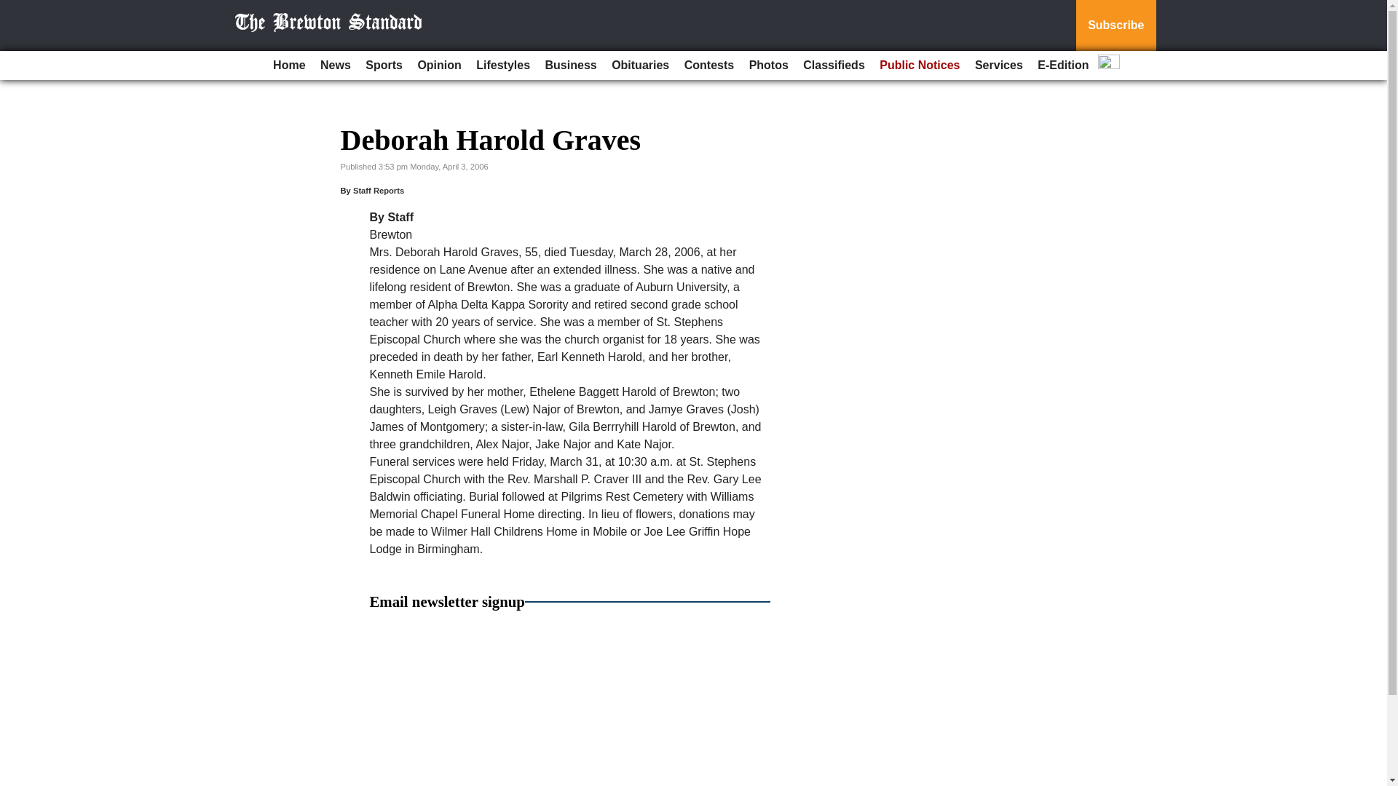  Describe the element at coordinates (708, 65) in the screenshot. I see `Contests` at that location.